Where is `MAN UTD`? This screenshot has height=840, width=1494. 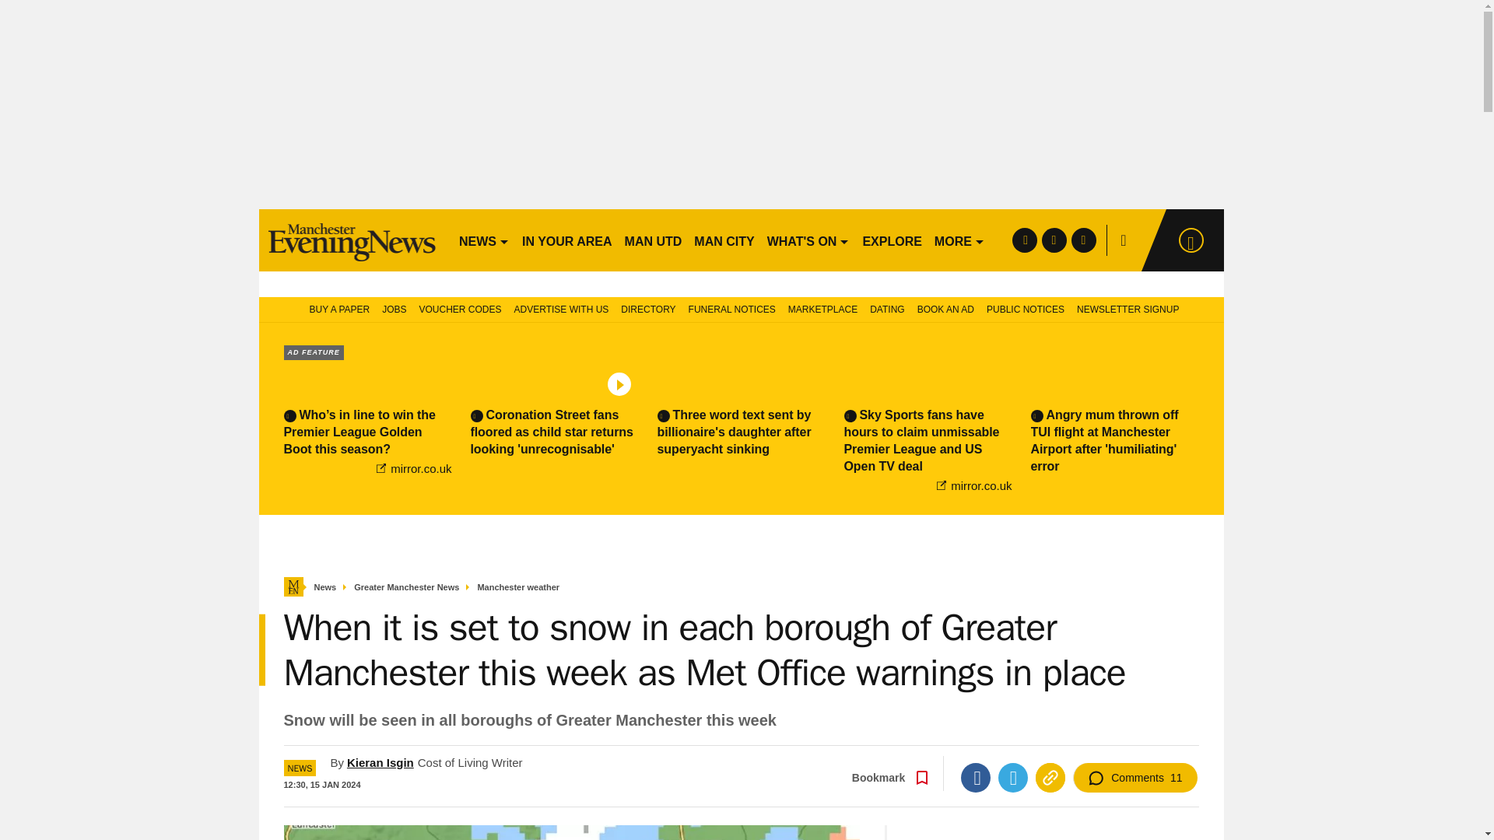
MAN UTD is located at coordinates (654, 240).